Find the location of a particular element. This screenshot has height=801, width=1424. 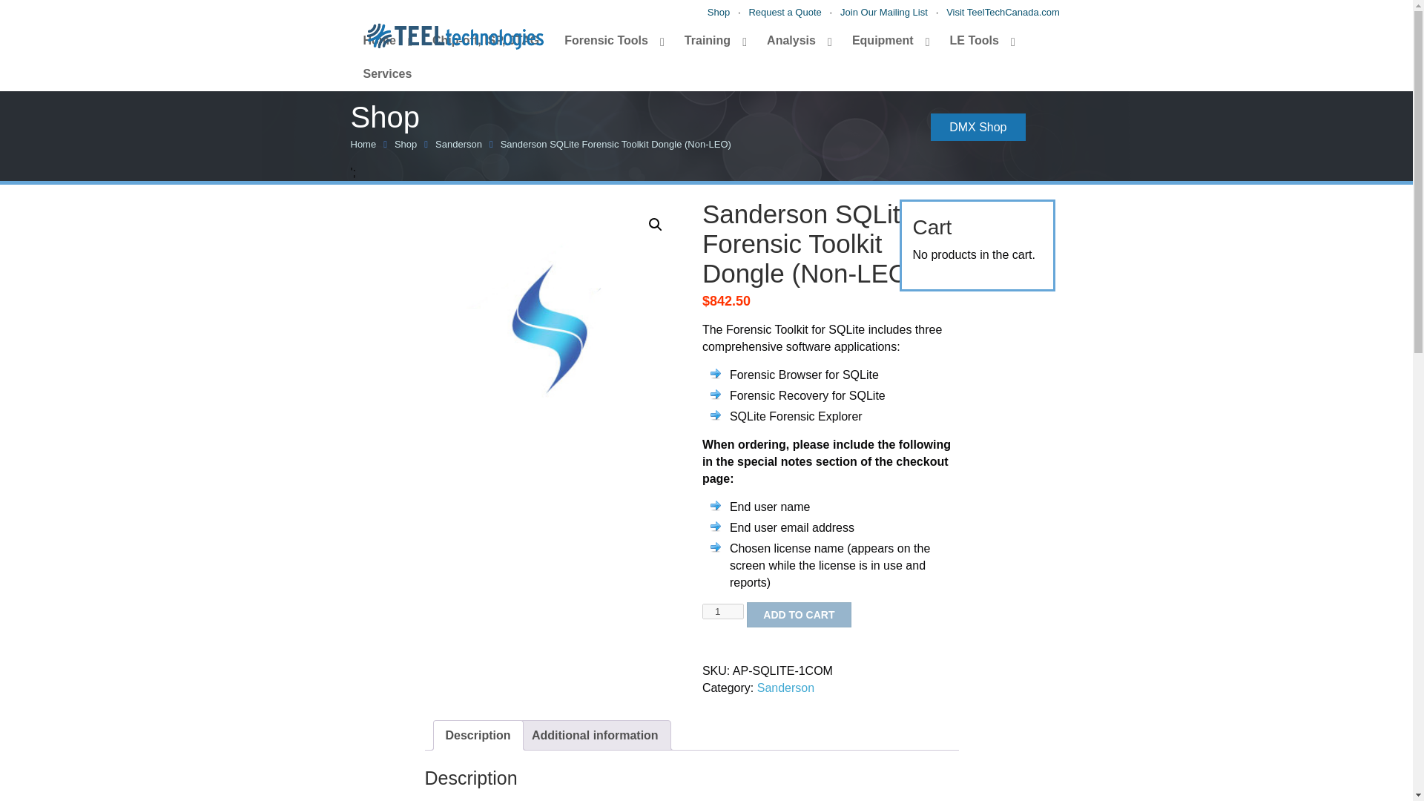

Visit TeelTechCanada.com is located at coordinates (1003, 12).